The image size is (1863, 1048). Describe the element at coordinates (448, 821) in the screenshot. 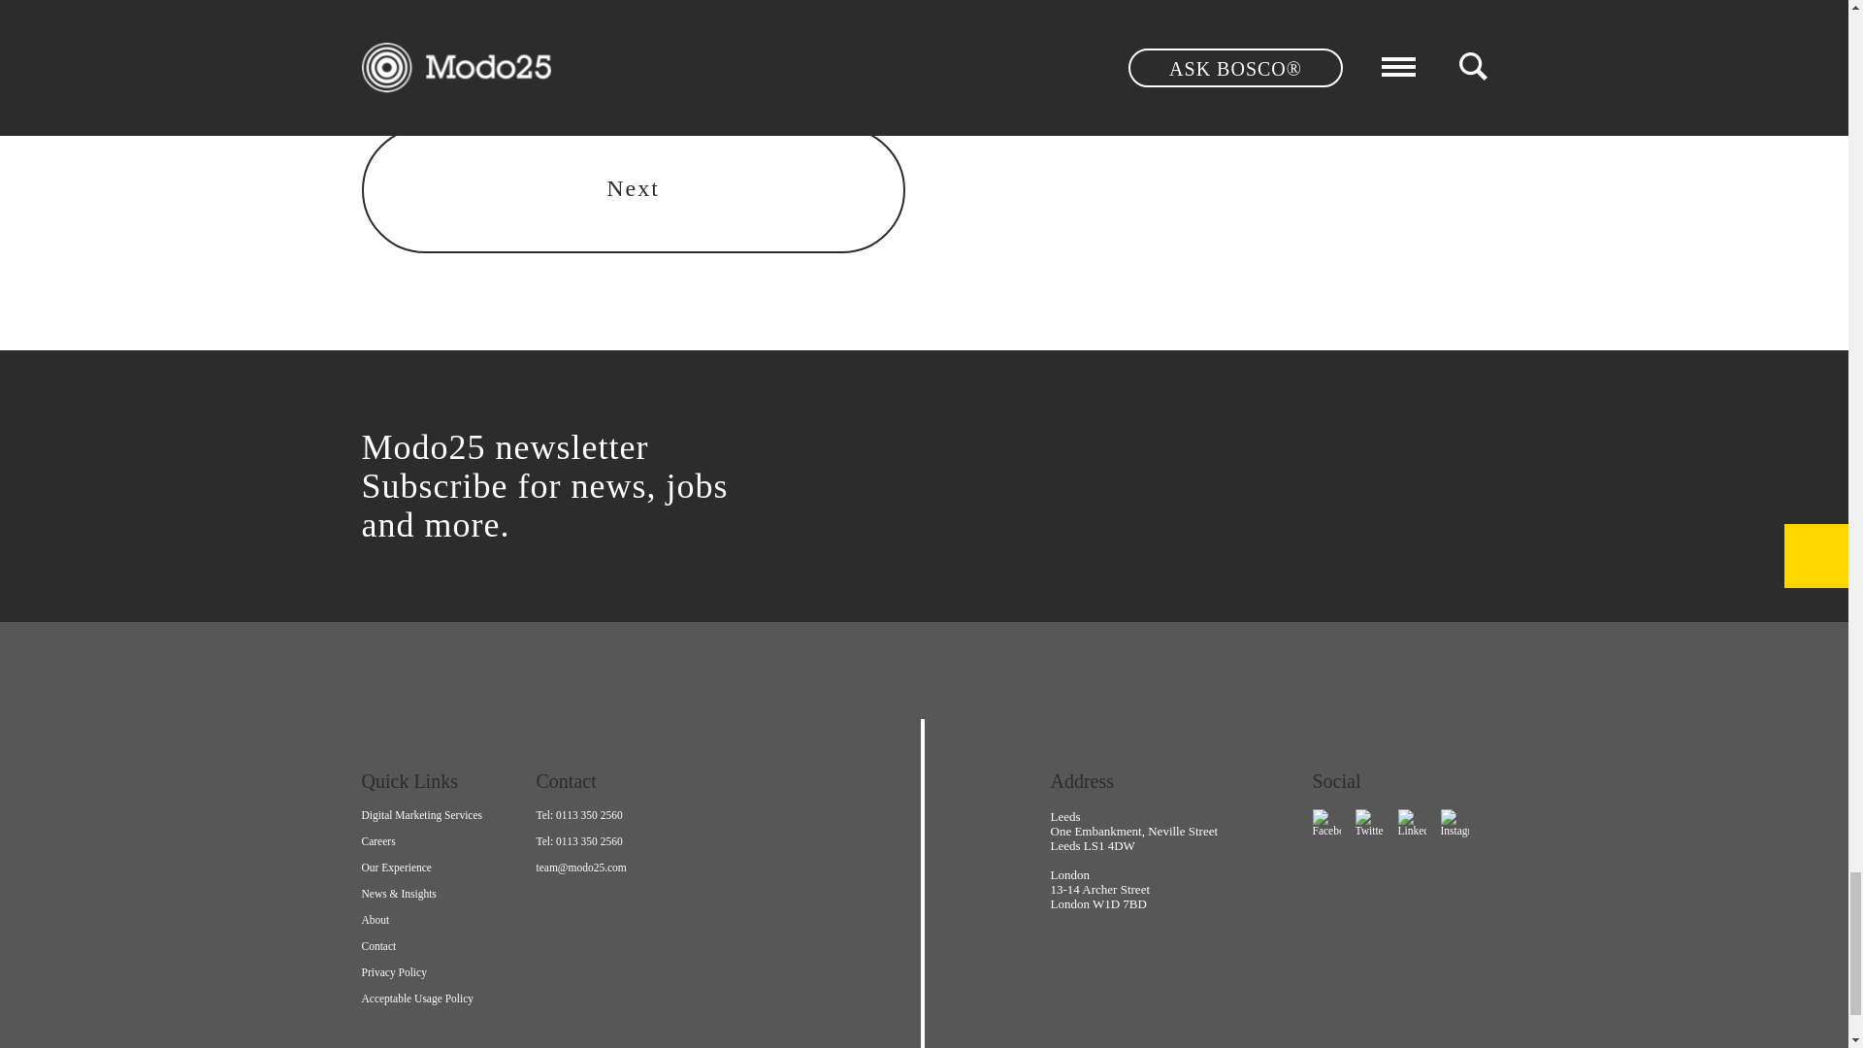

I see `Digital Marketing Services` at that location.